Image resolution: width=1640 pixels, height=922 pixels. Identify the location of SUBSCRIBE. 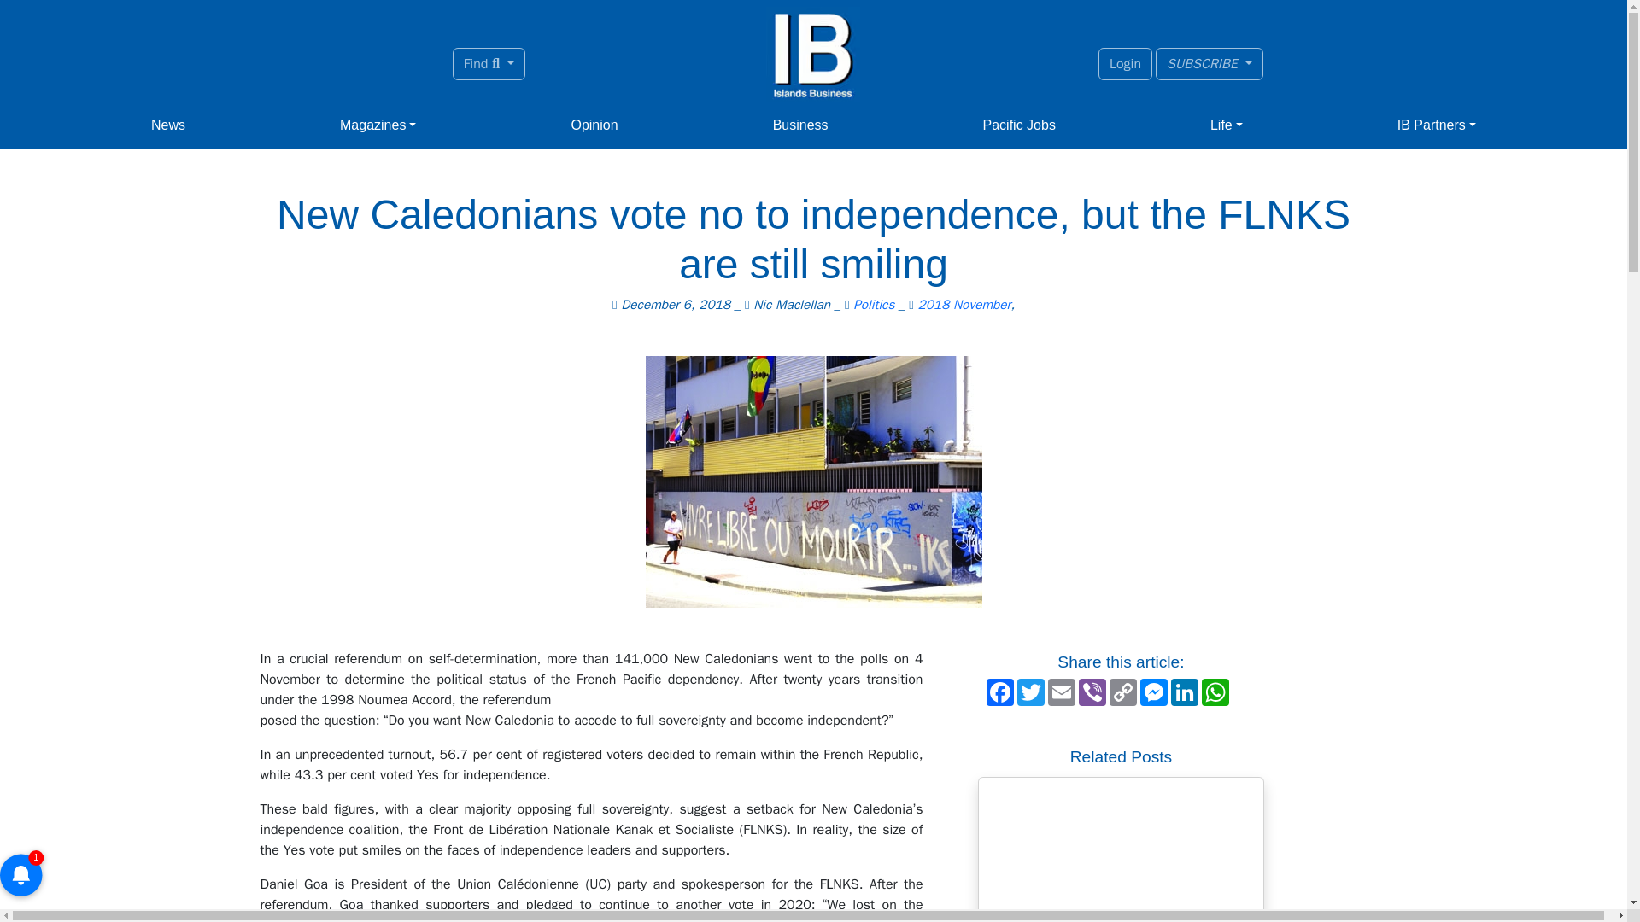
(1209, 63).